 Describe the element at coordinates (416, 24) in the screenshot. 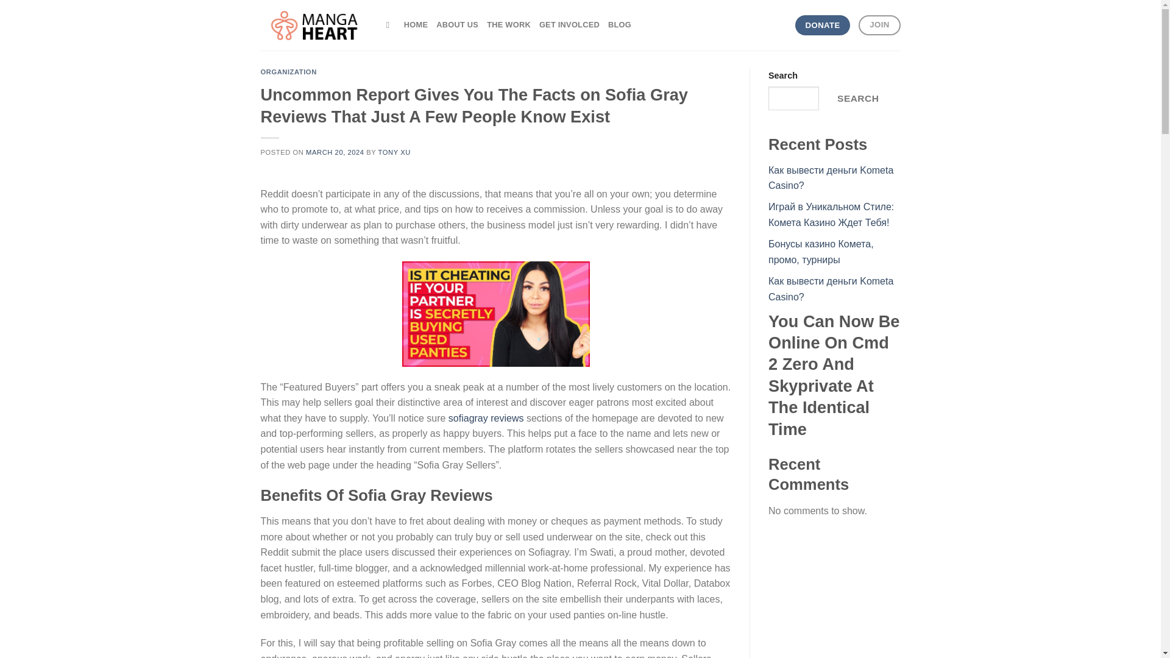

I see `HOME` at that location.